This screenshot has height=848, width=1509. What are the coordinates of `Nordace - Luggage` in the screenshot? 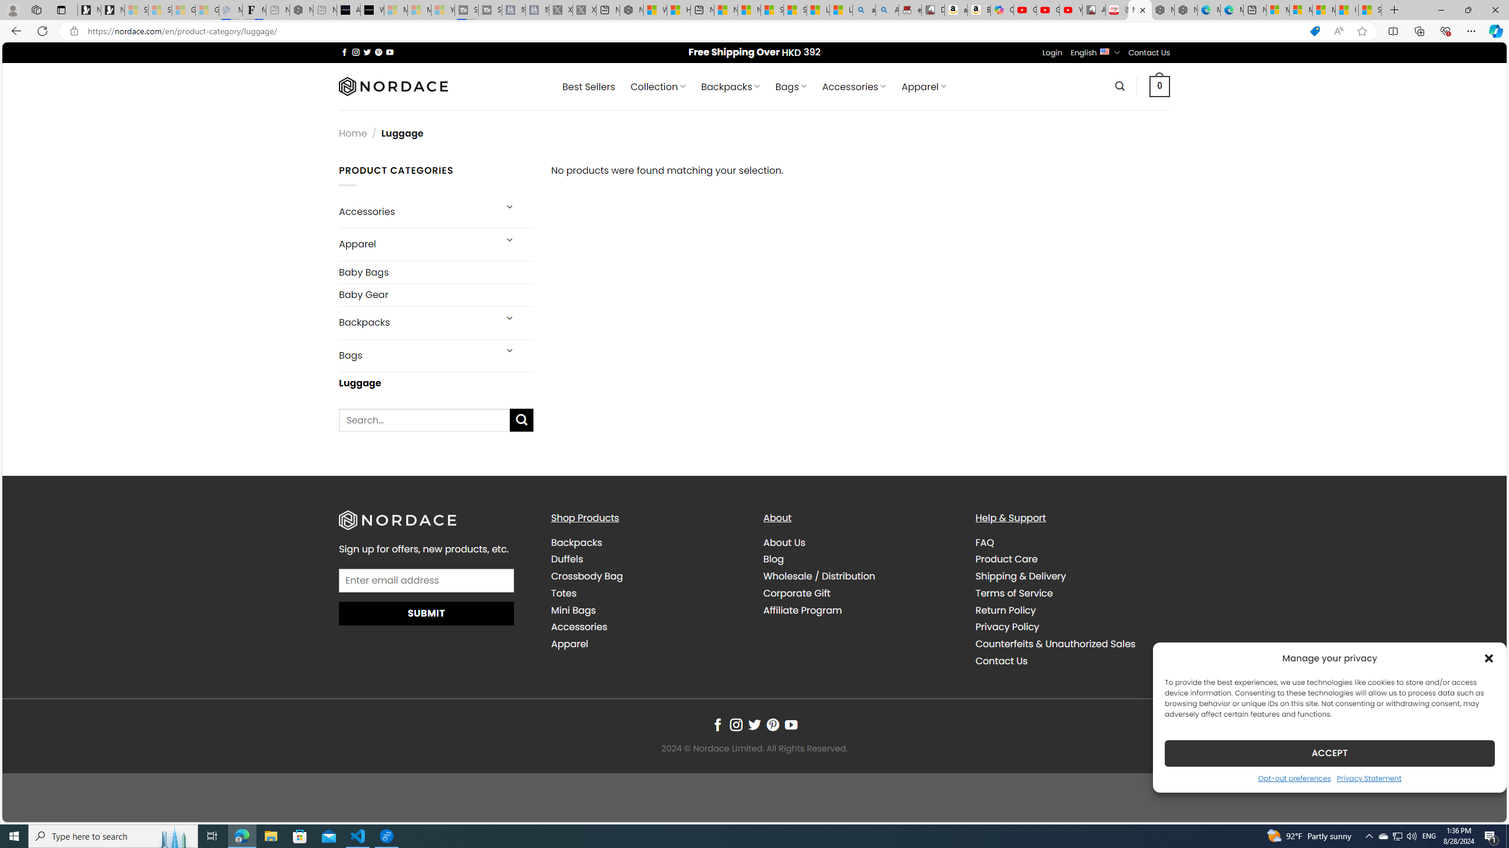 It's located at (1140, 10).